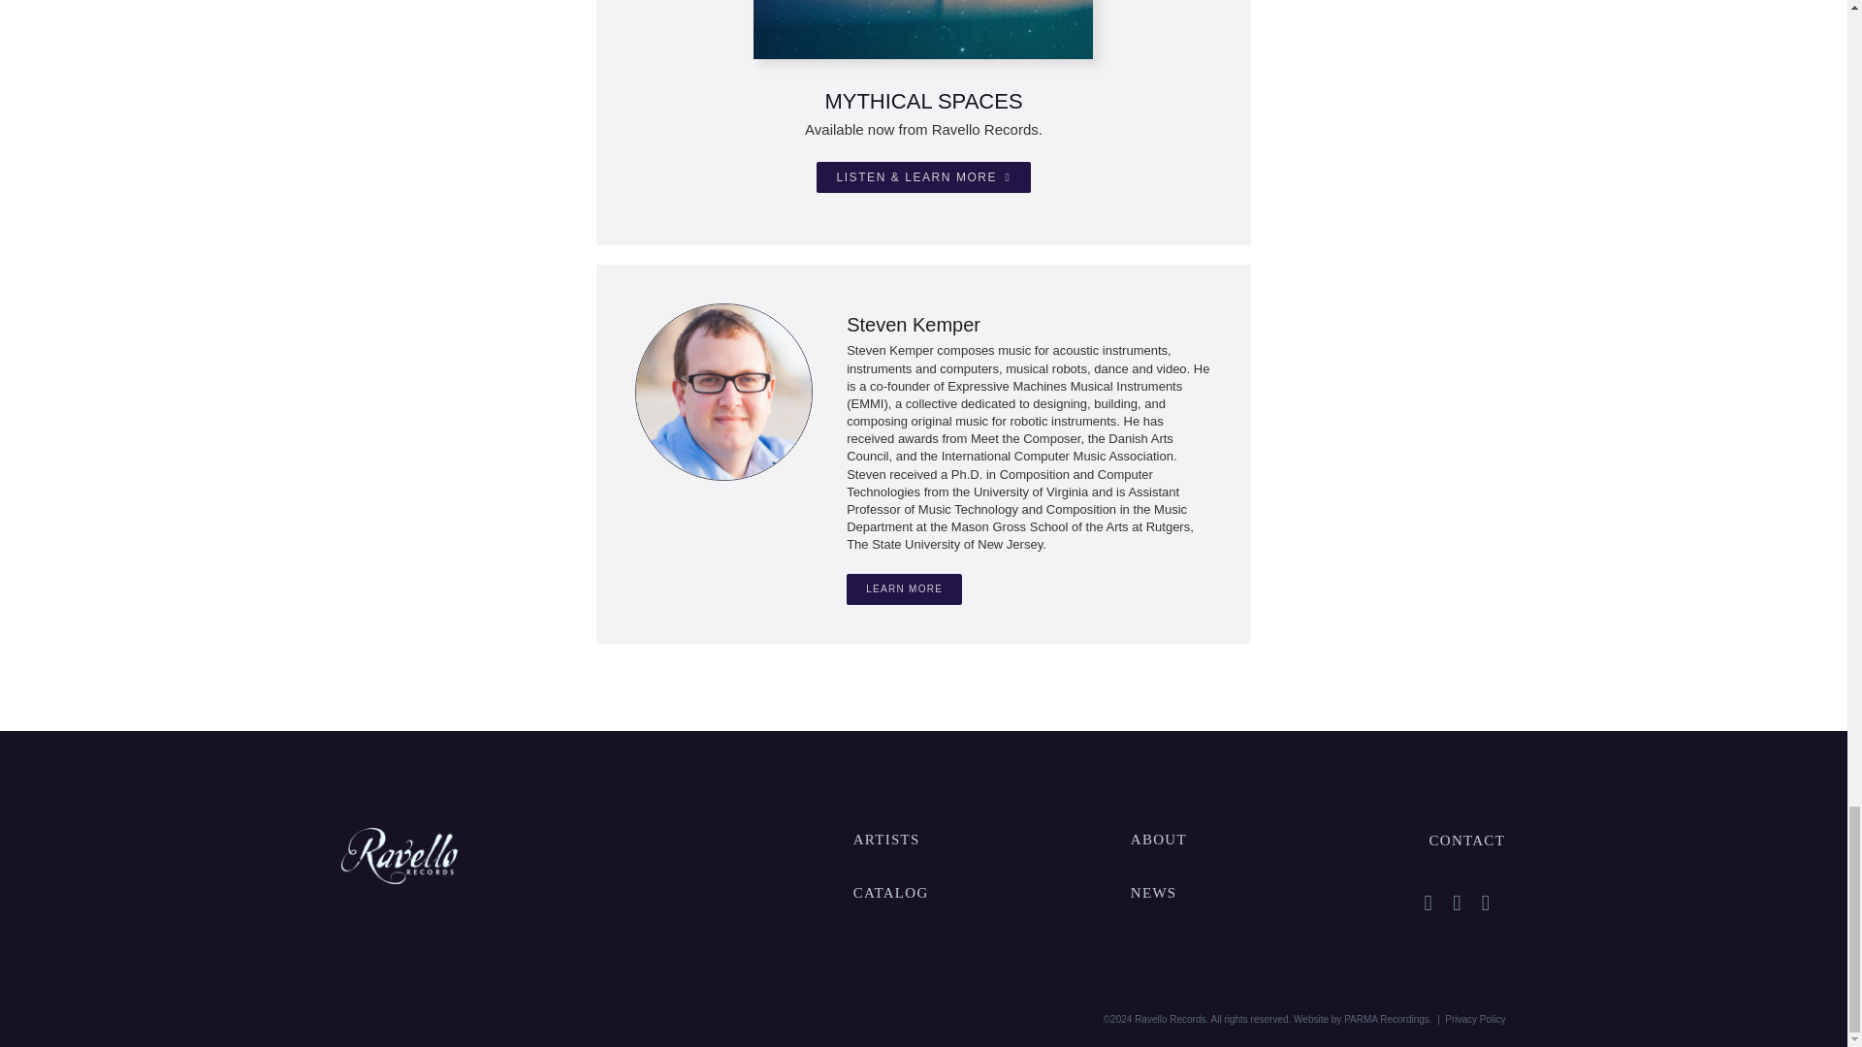 This screenshot has height=1047, width=1862. Describe the element at coordinates (723, 392) in the screenshot. I see `Steven-Kemper` at that location.